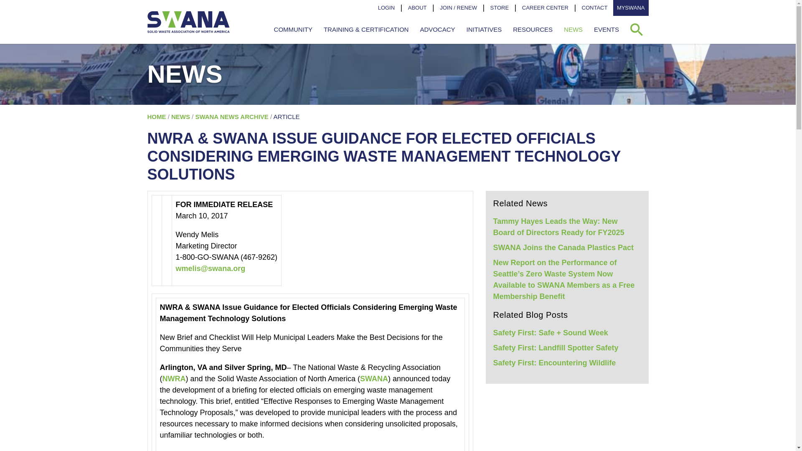 This screenshot has height=451, width=802. What do you see at coordinates (386, 8) in the screenshot?
I see `LOGIN` at bounding box center [386, 8].